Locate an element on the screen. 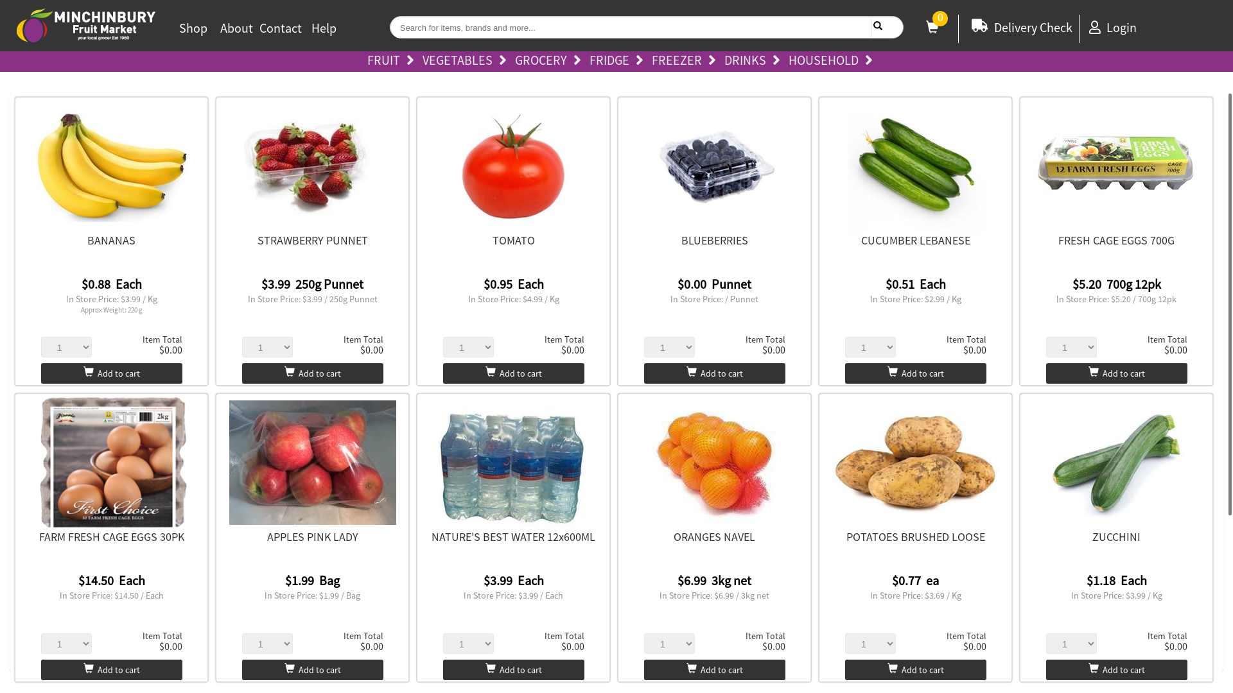 This screenshot has width=1233, height=693. Add to cart is located at coordinates (313, 670).